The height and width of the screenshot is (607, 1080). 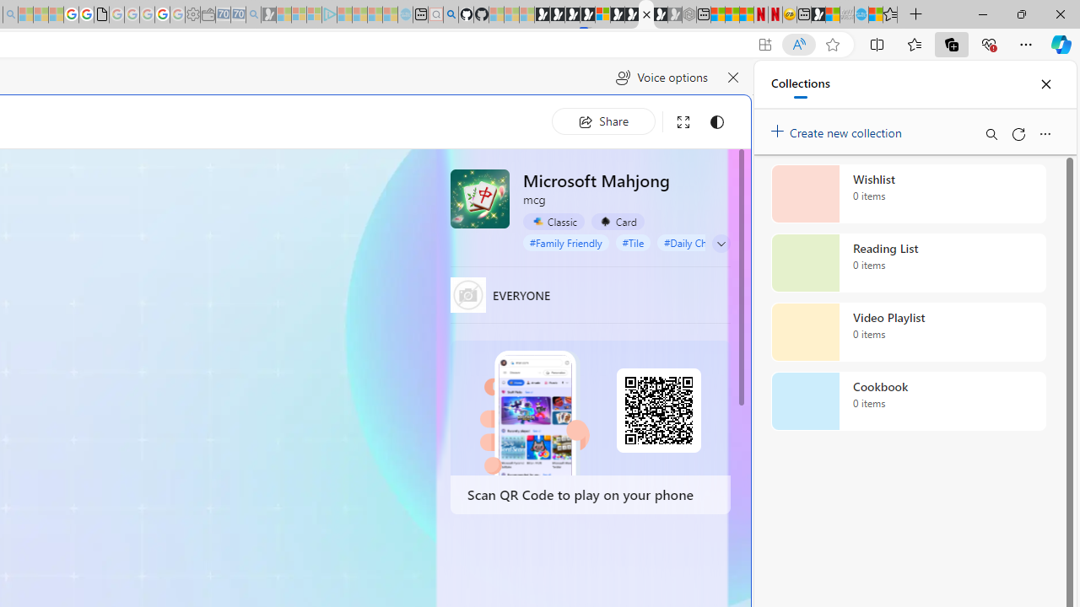 What do you see at coordinates (839, 129) in the screenshot?
I see `Create new collection` at bounding box center [839, 129].